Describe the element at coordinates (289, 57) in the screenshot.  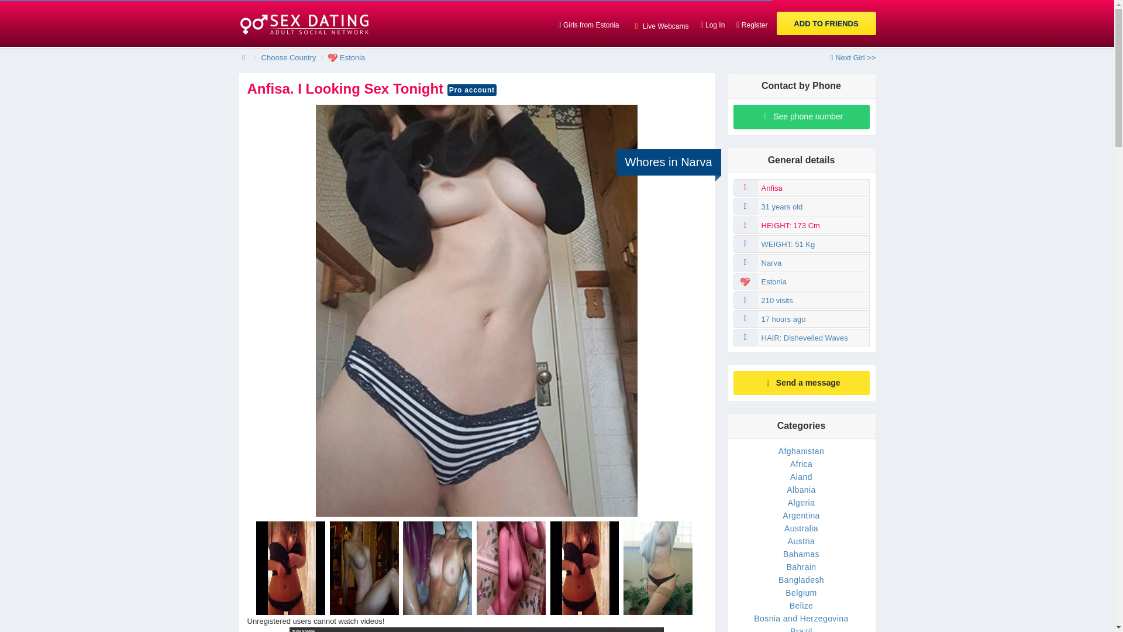
I see `Choose Country` at that location.